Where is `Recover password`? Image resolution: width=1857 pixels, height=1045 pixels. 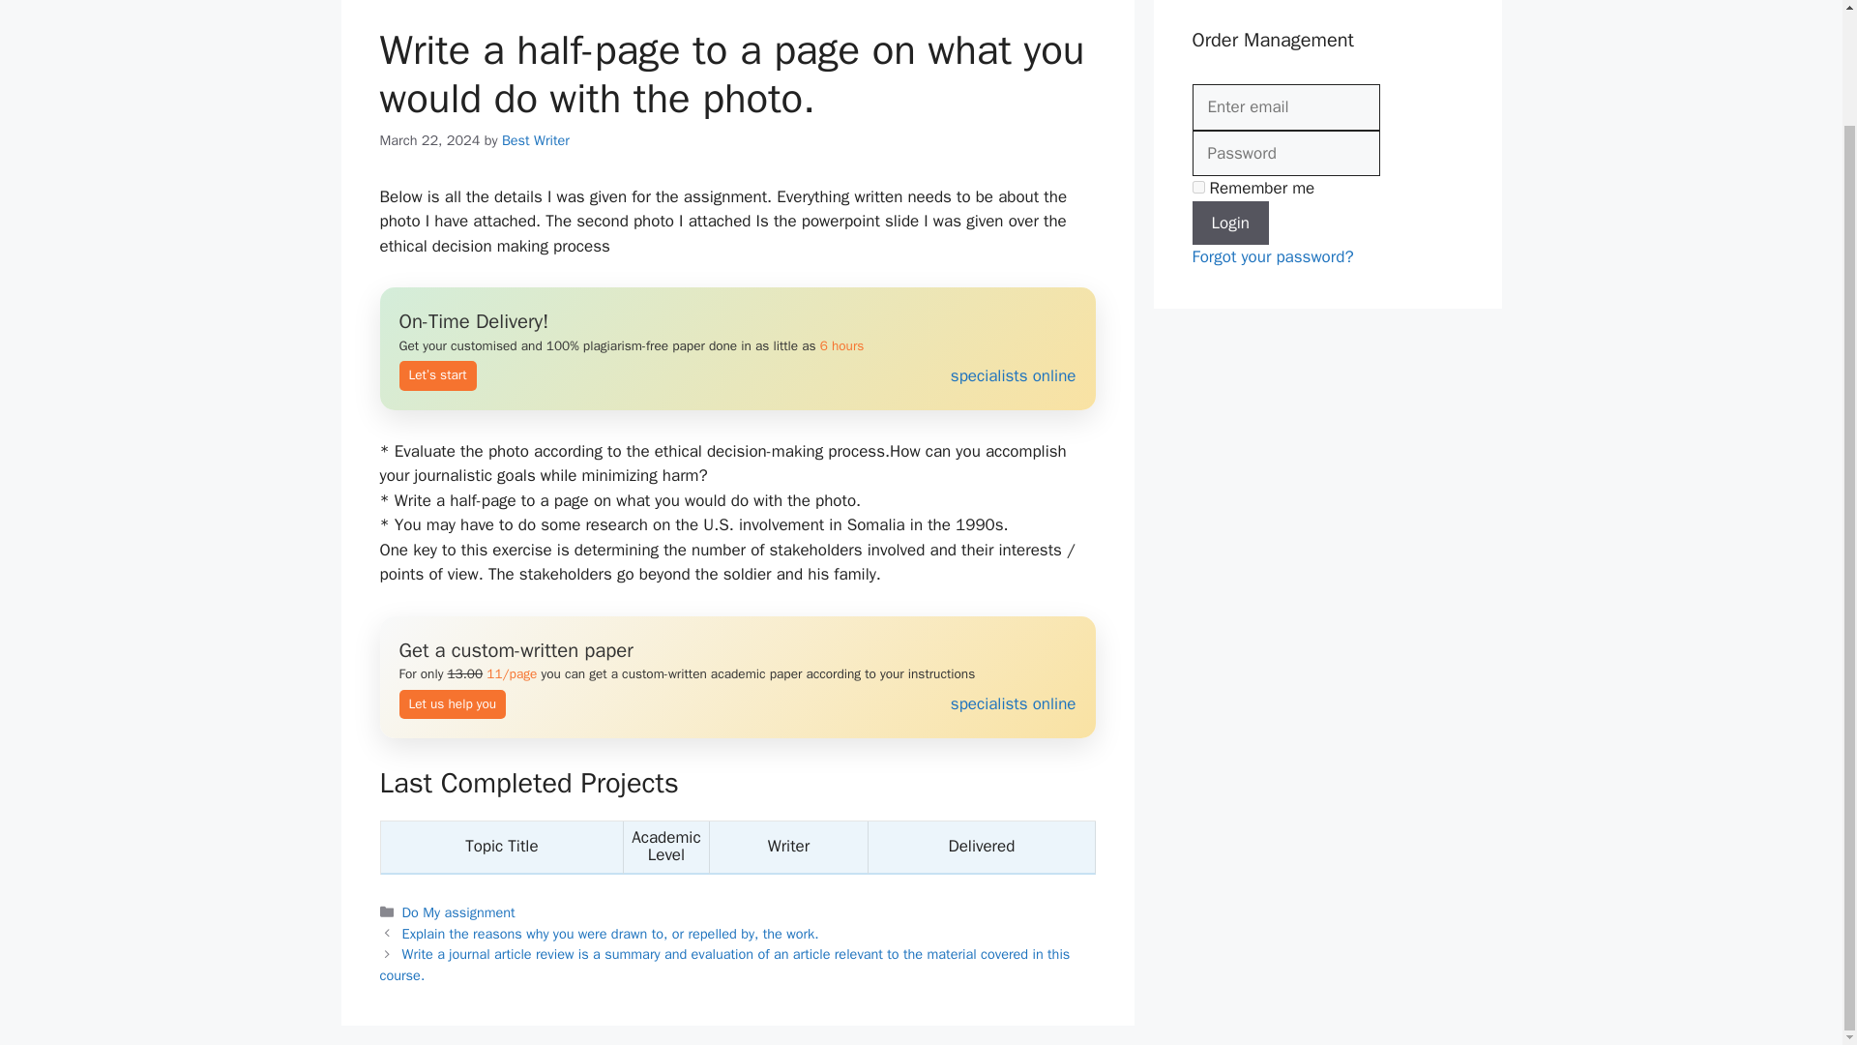
Recover password is located at coordinates (1273, 256).